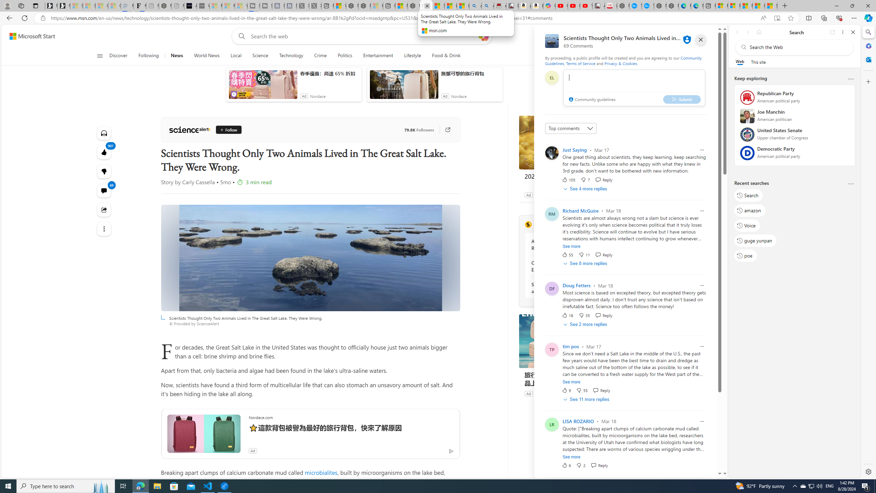  I want to click on Feedback, so click(696, 472).